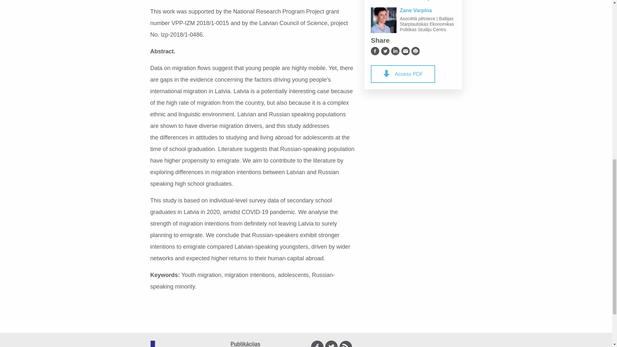  I want to click on Share on LinkedIn, so click(395, 51).